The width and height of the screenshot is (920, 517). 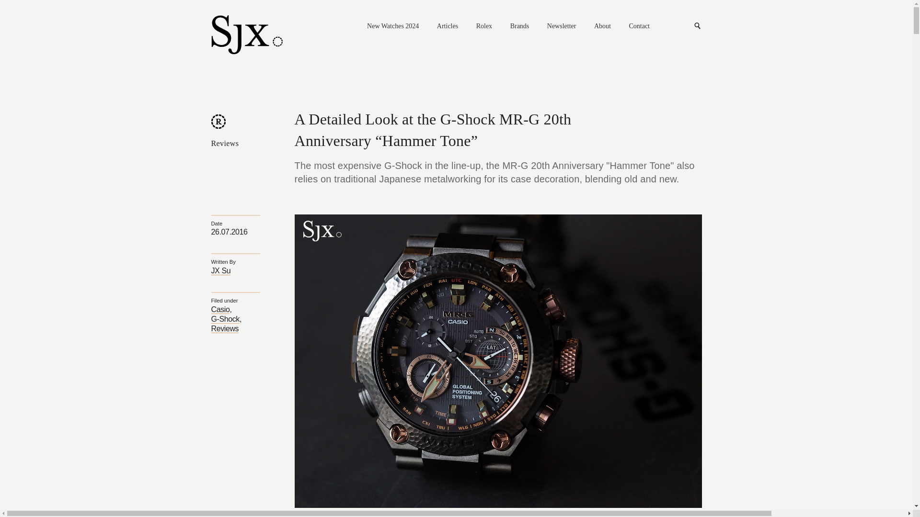 What do you see at coordinates (602, 27) in the screenshot?
I see `About` at bounding box center [602, 27].